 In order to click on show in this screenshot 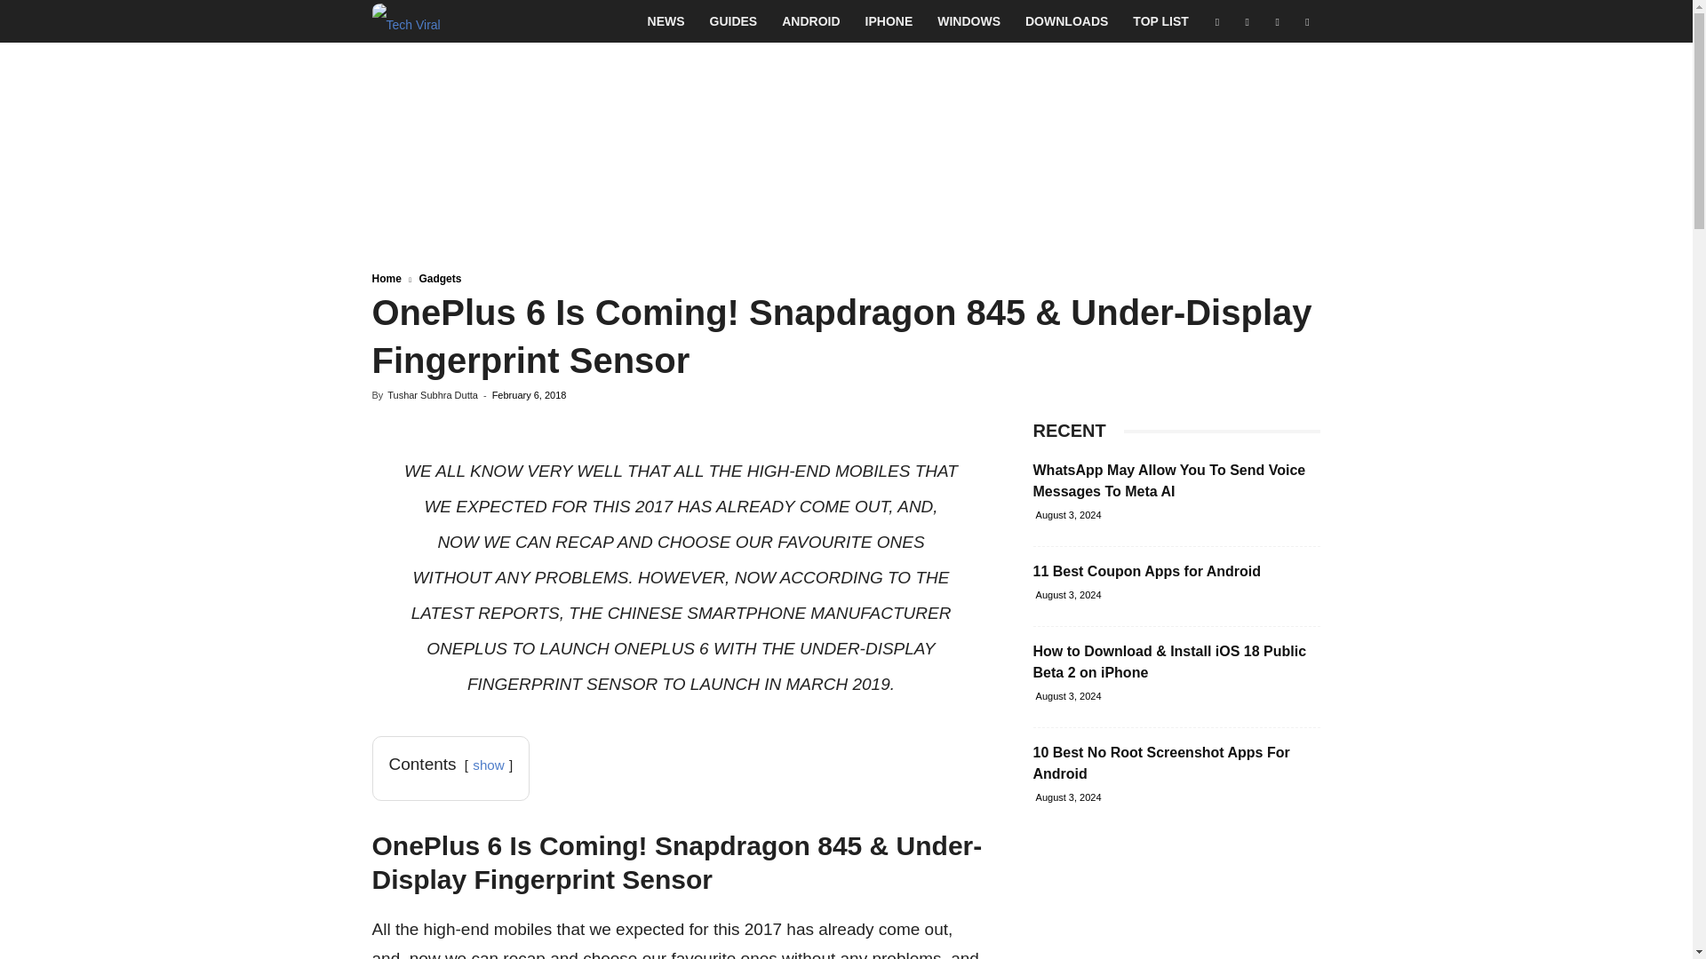, I will do `click(487, 765)`.